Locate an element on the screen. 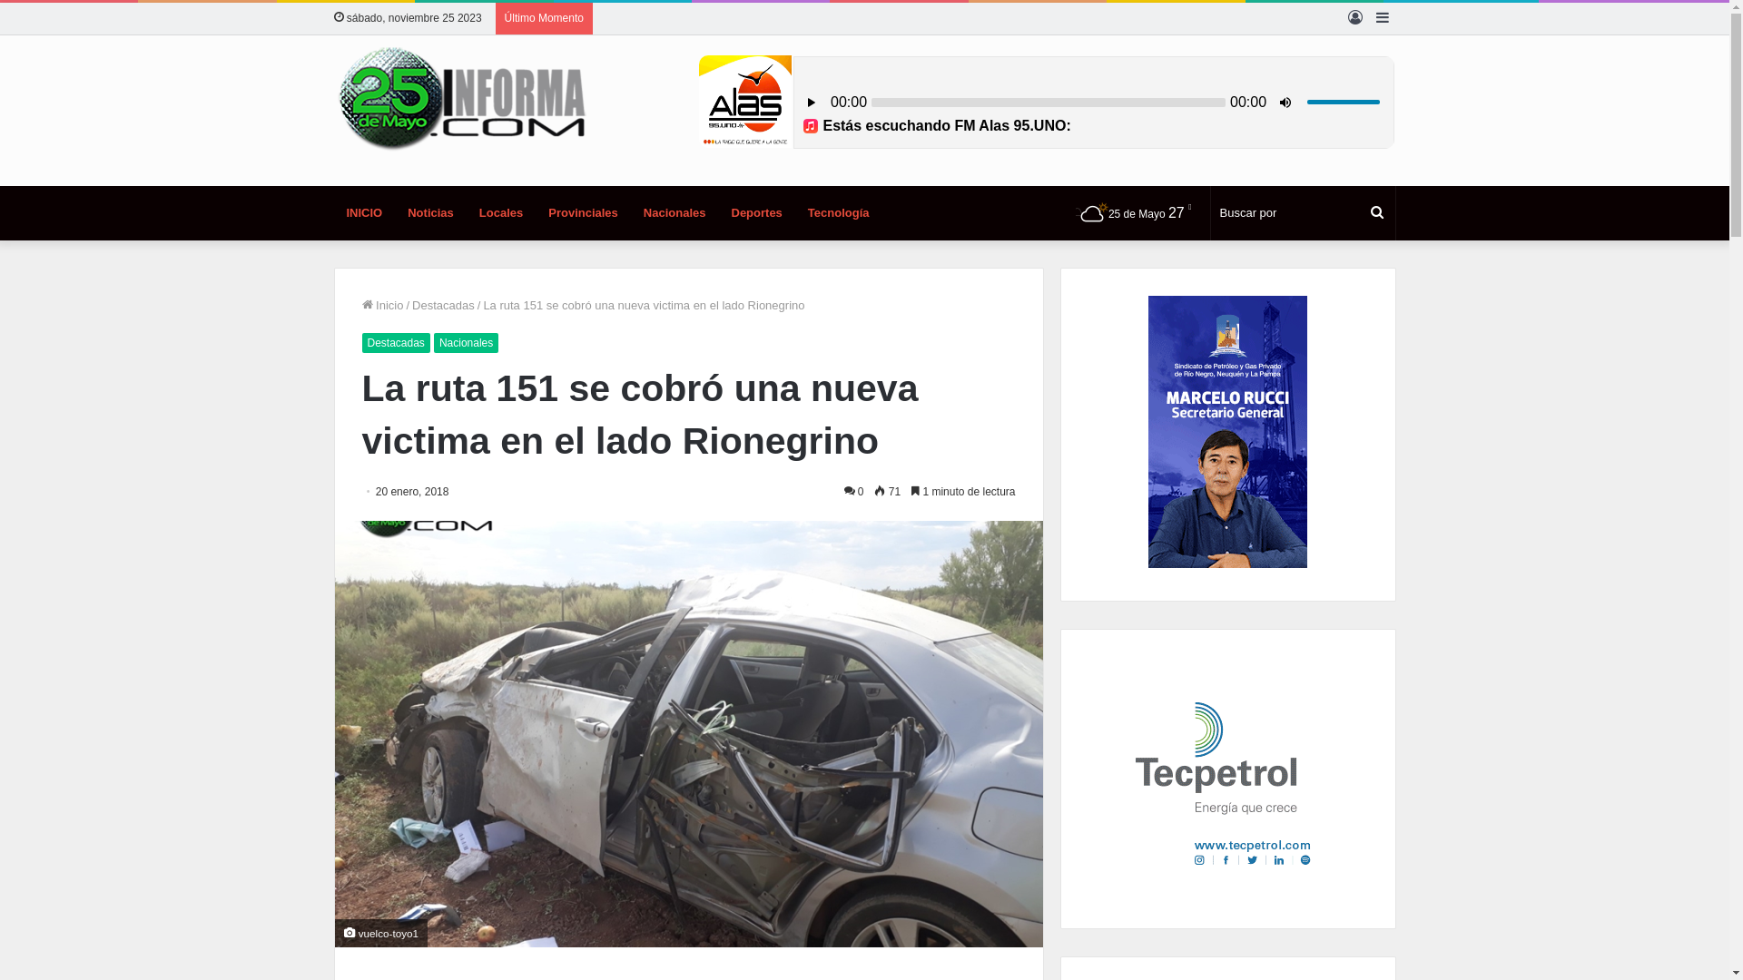 Image resolution: width=1743 pixels, height=980 pixels. Destacadas is located at coordinates (396, 343).